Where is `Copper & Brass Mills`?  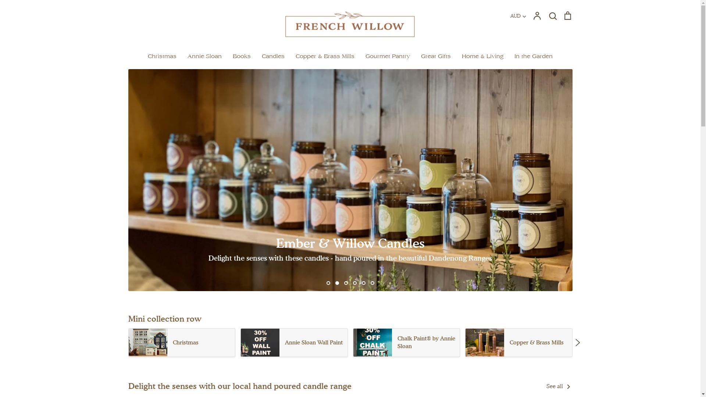 Copper & Brass Mills is located at coordinates (519, 343).